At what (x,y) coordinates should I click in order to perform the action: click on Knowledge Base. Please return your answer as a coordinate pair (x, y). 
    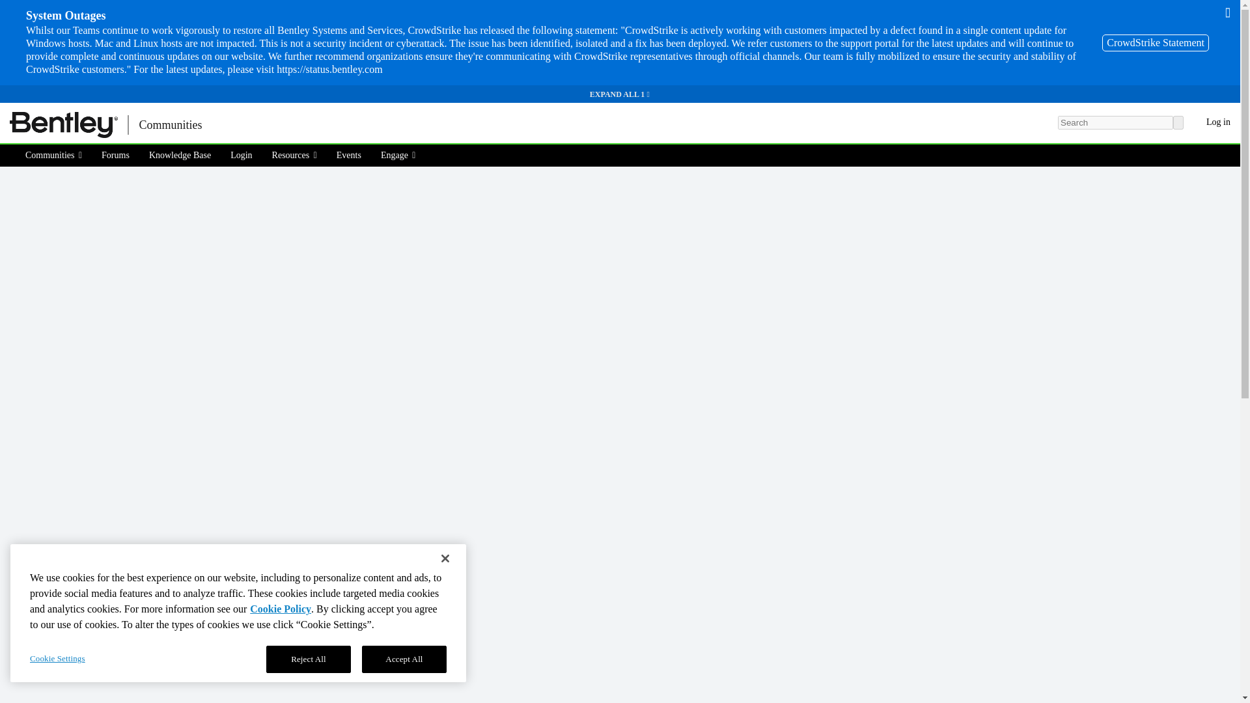
    Looking at the image, I should click on (180, 155).